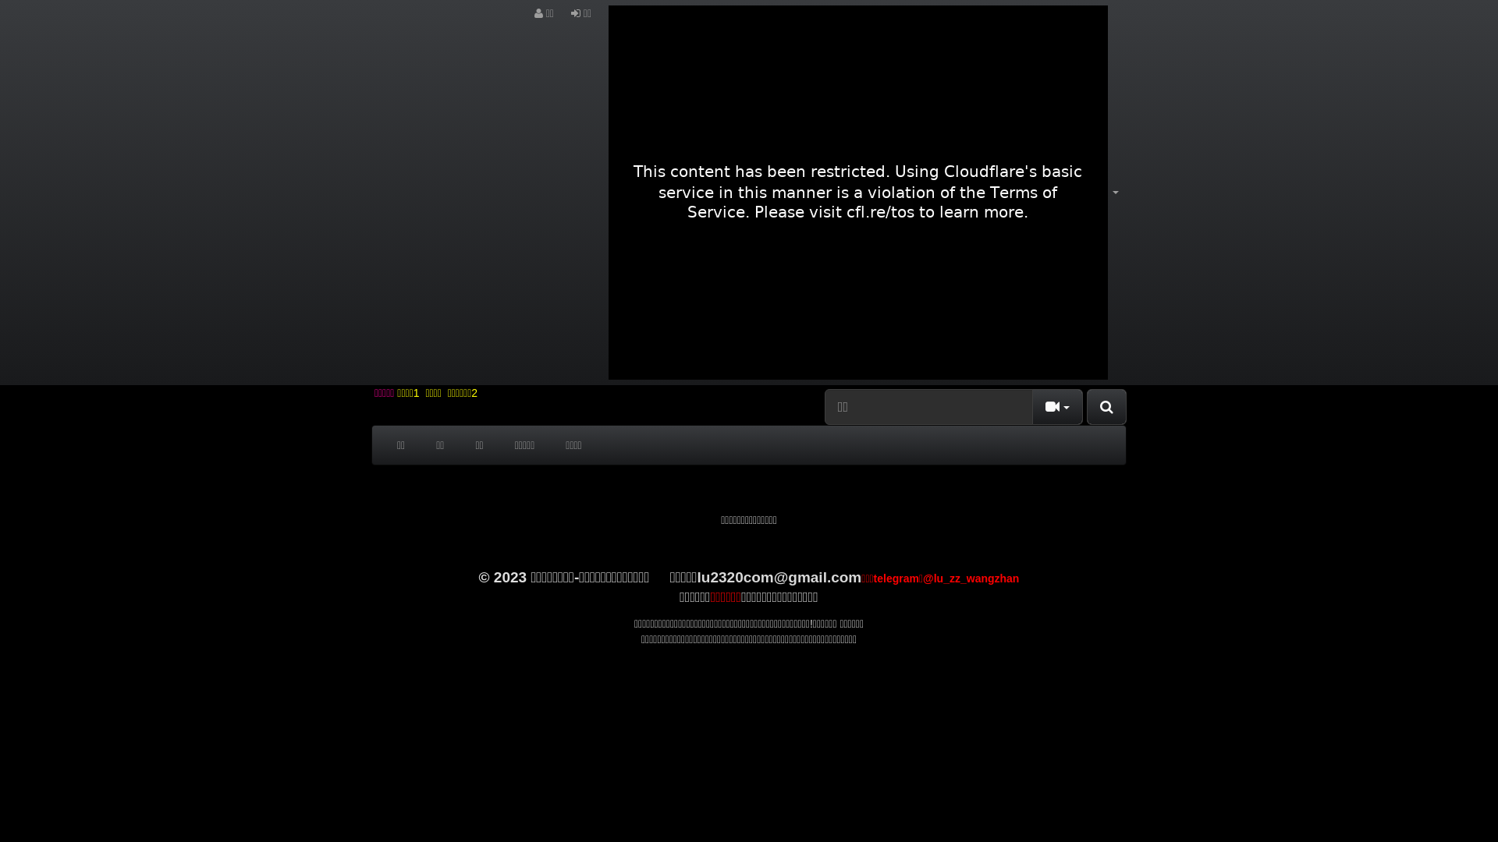 This screenshot has height=842, width=1498. I want to click on @lu_zz_wangzhan, so click(971, 578).